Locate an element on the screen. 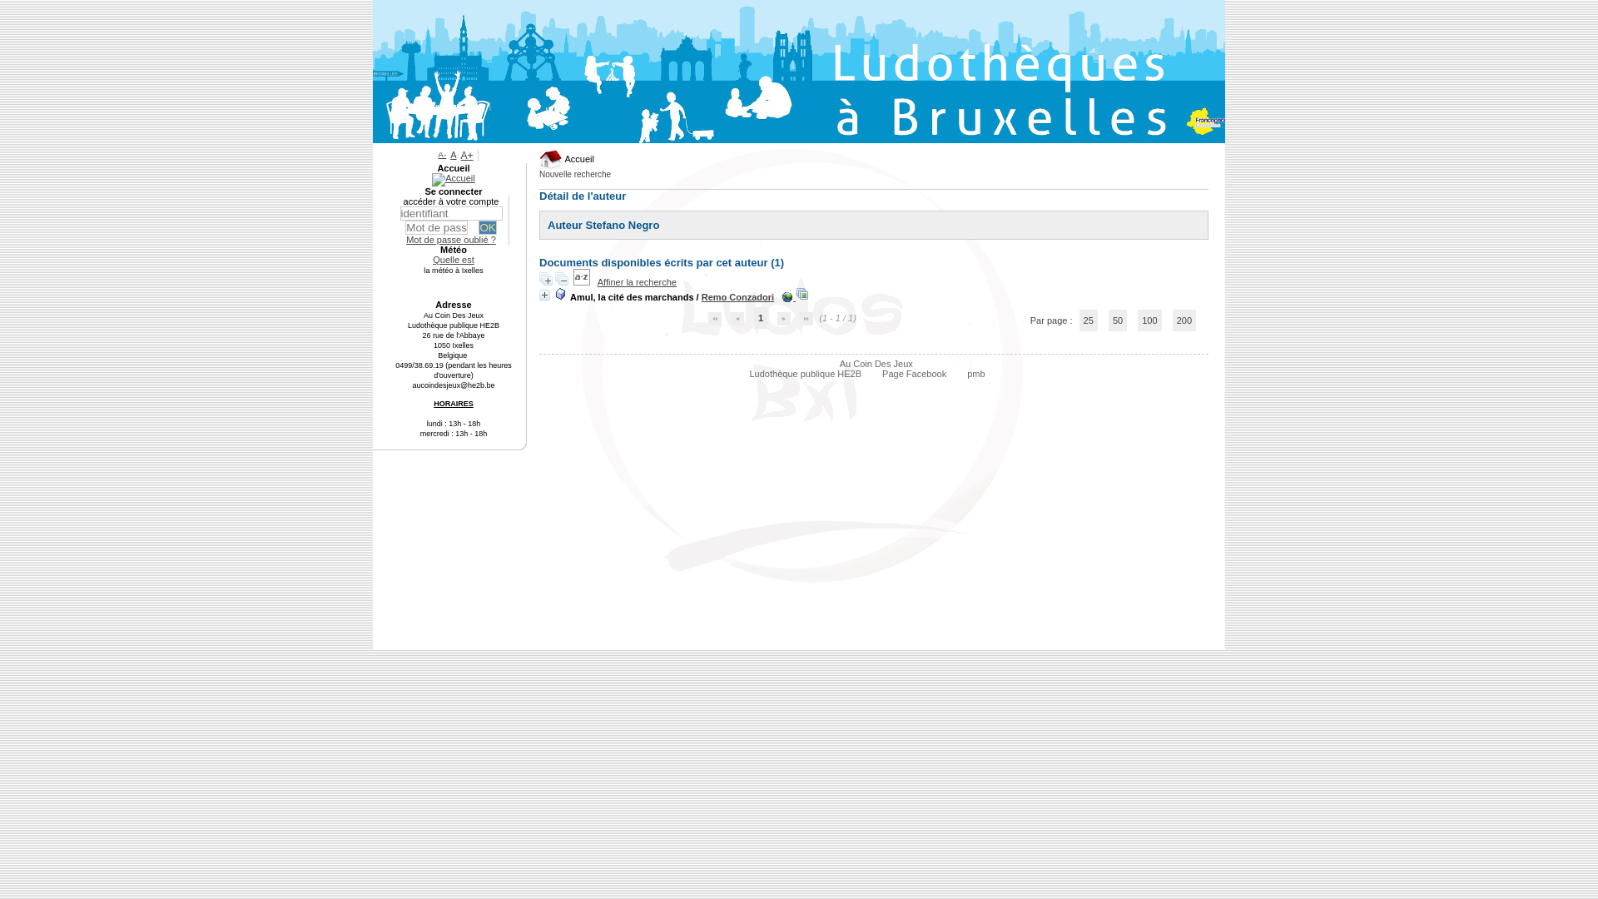  Quelle est is located at coordinates (454, 260).